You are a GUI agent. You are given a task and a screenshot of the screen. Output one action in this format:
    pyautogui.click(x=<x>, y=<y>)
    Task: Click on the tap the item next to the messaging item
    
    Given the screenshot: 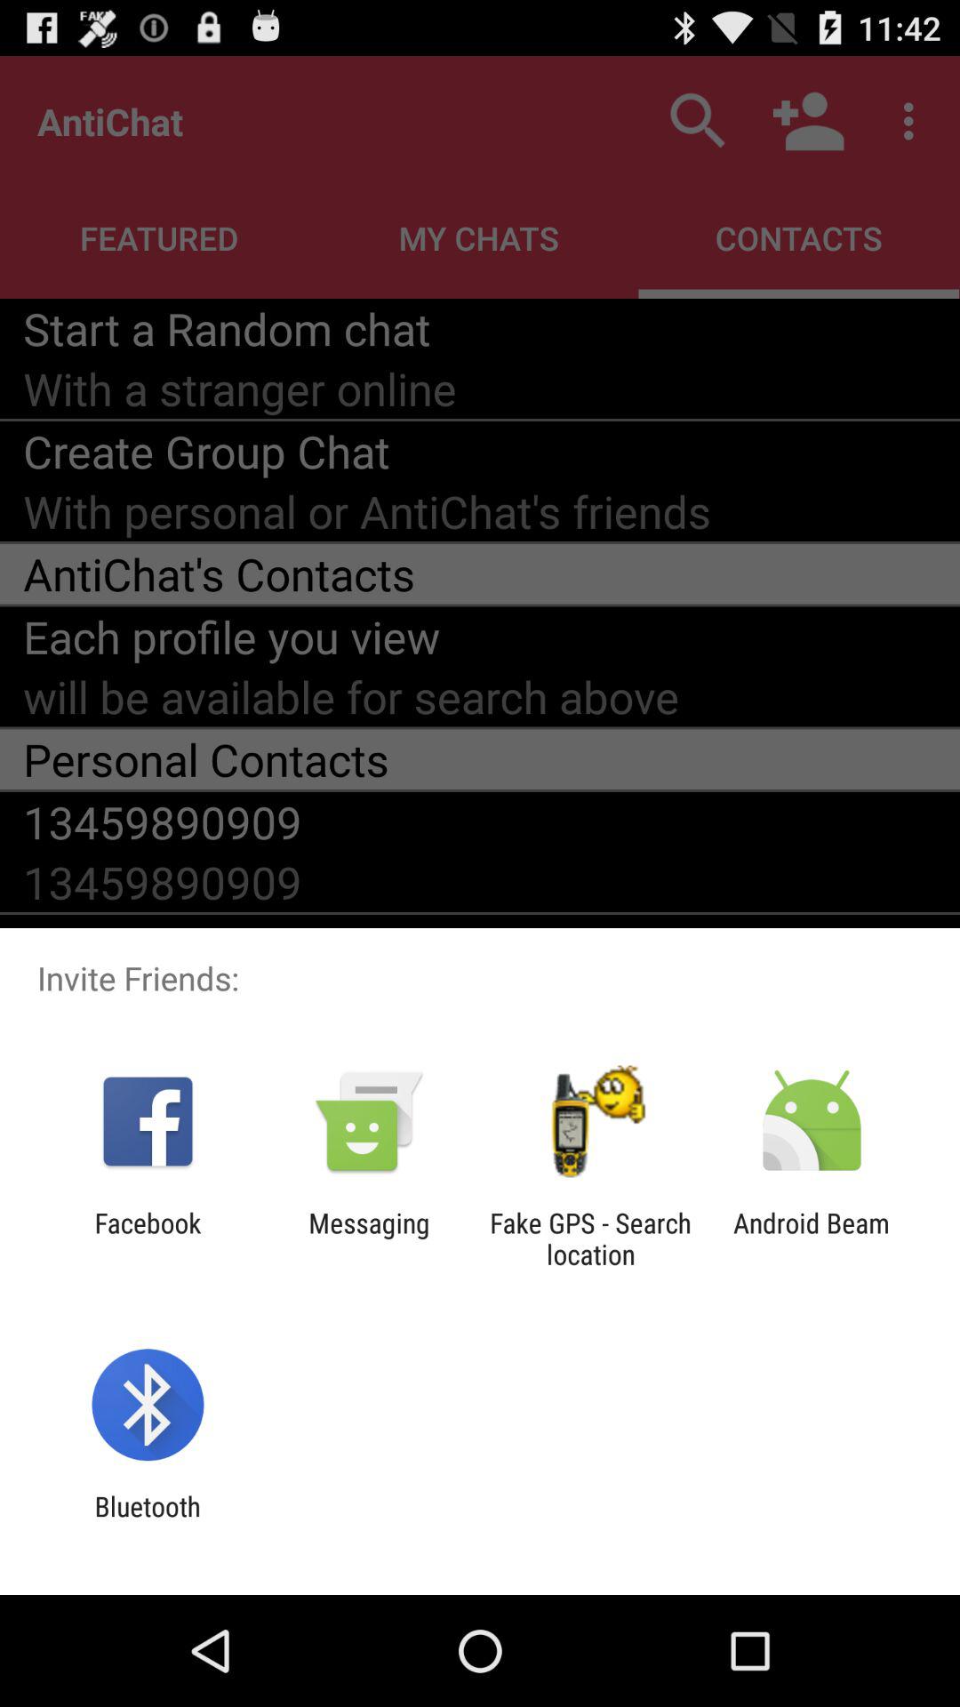 What is the action you would take?
    pyautogui.click(x=590, y=1238)
    